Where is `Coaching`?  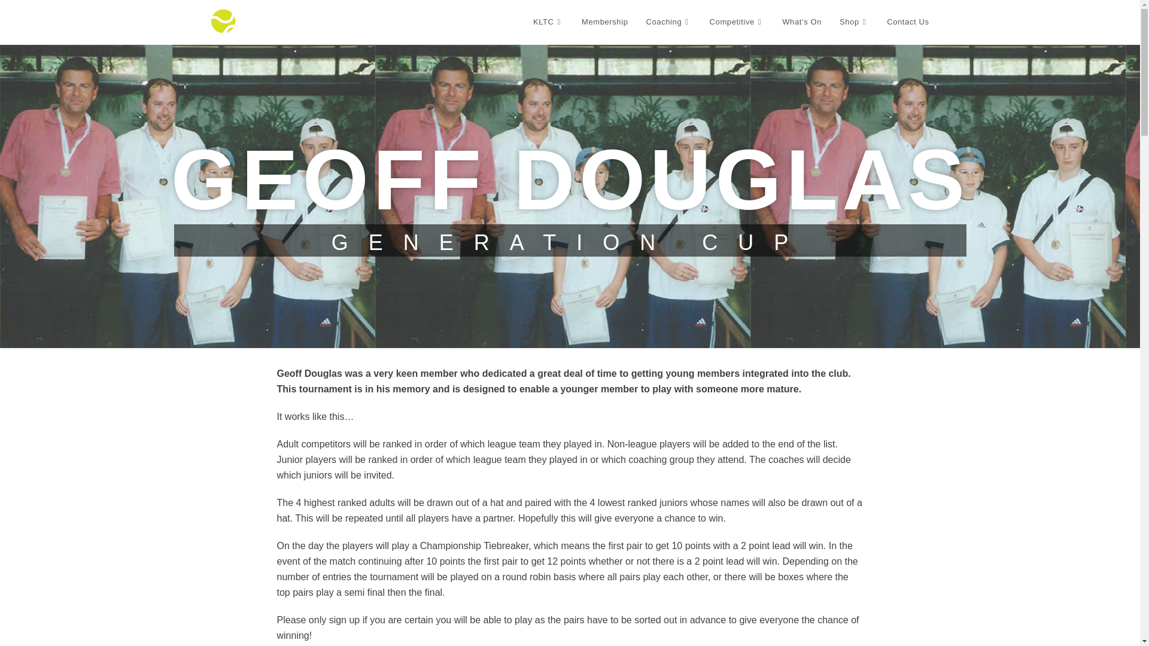
Coaching is located at coordinates (668, 22).